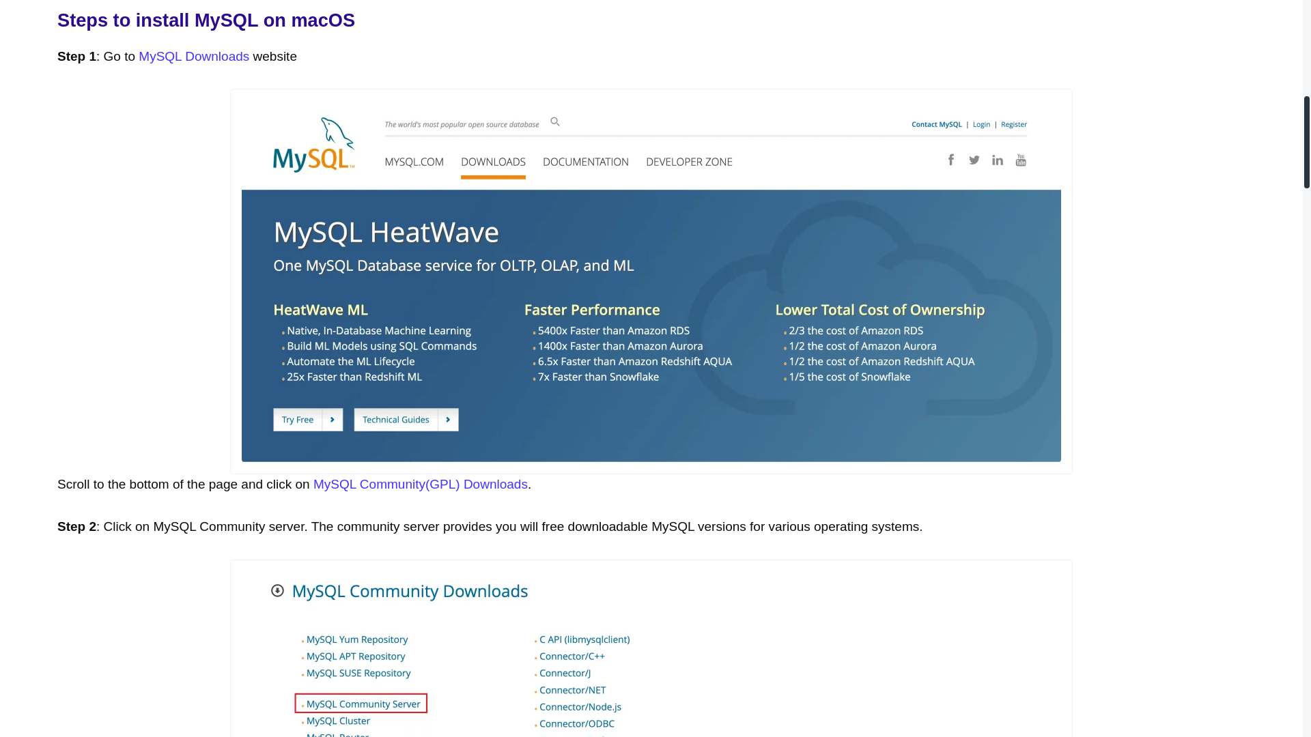 The height and width of the screenshot is (737, 1311). I want to click on MySQL Downloads, so click(194, 56).